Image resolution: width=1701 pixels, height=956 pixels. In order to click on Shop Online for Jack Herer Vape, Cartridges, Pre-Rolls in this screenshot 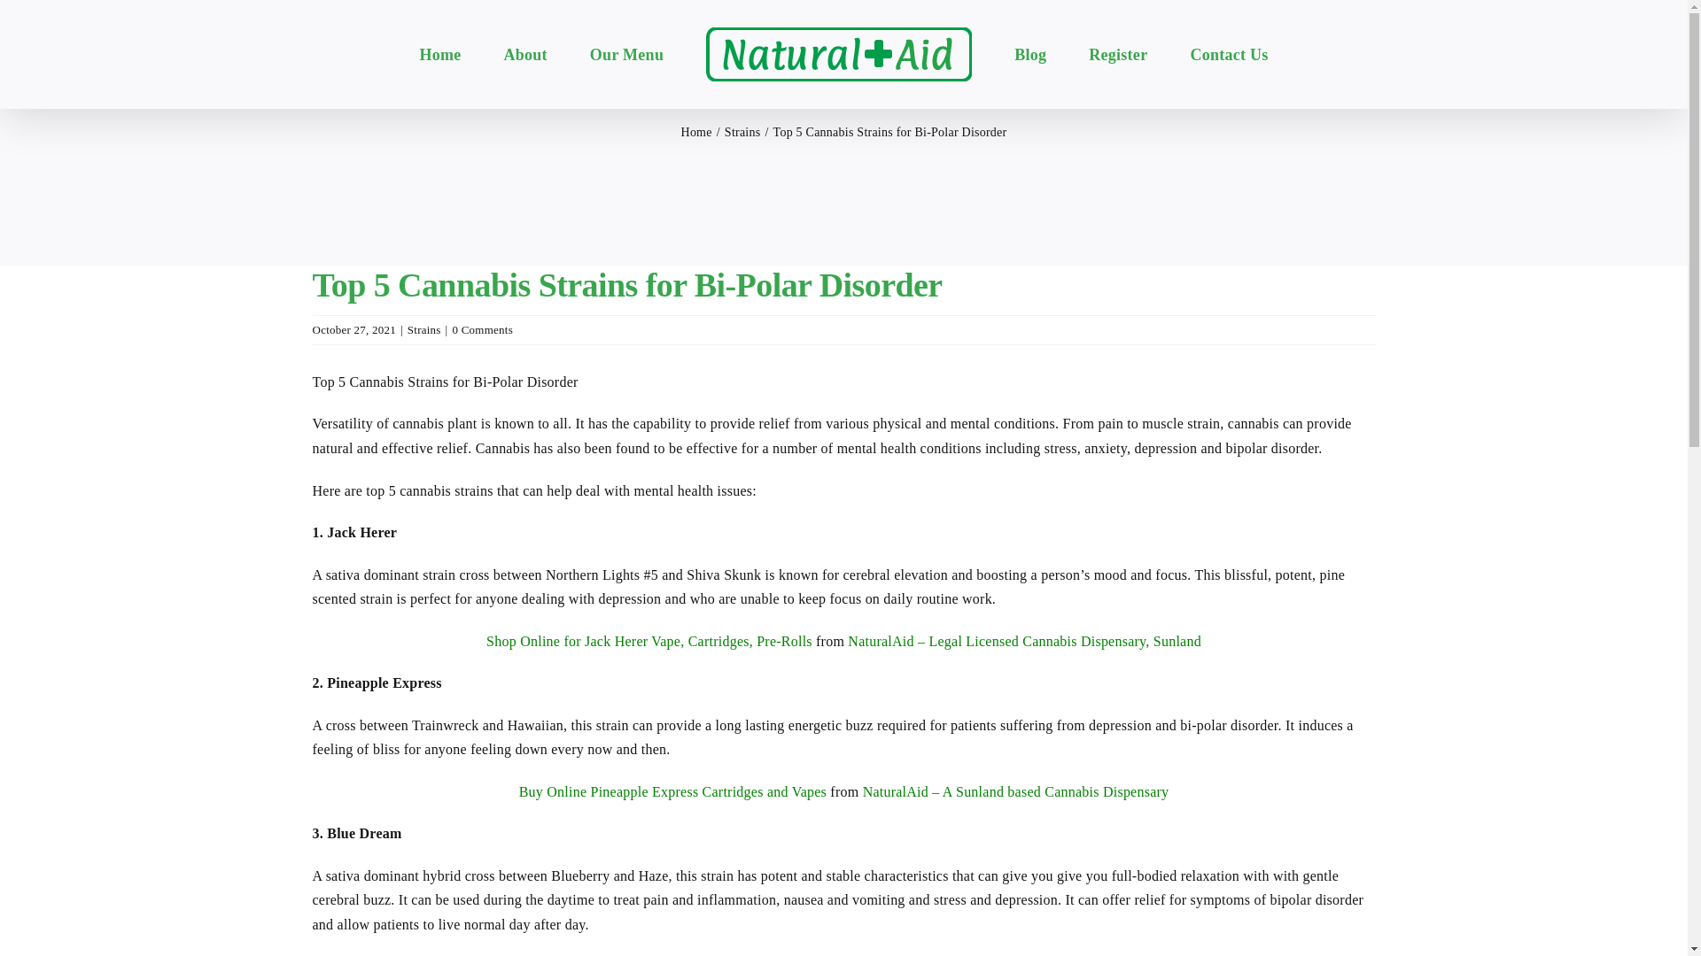, I will do `click(649, 641)`.